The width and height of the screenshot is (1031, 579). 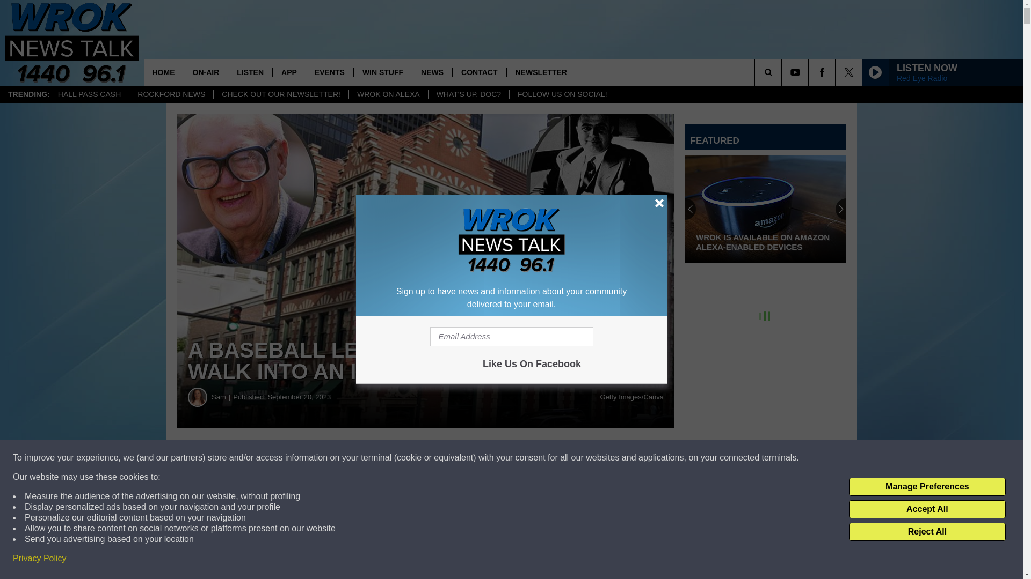 What do you see at coordinates (562, 94) in the screenshot?
I see `FOLLOW US ON SOCIAL!` at bounding box center [562, 94].